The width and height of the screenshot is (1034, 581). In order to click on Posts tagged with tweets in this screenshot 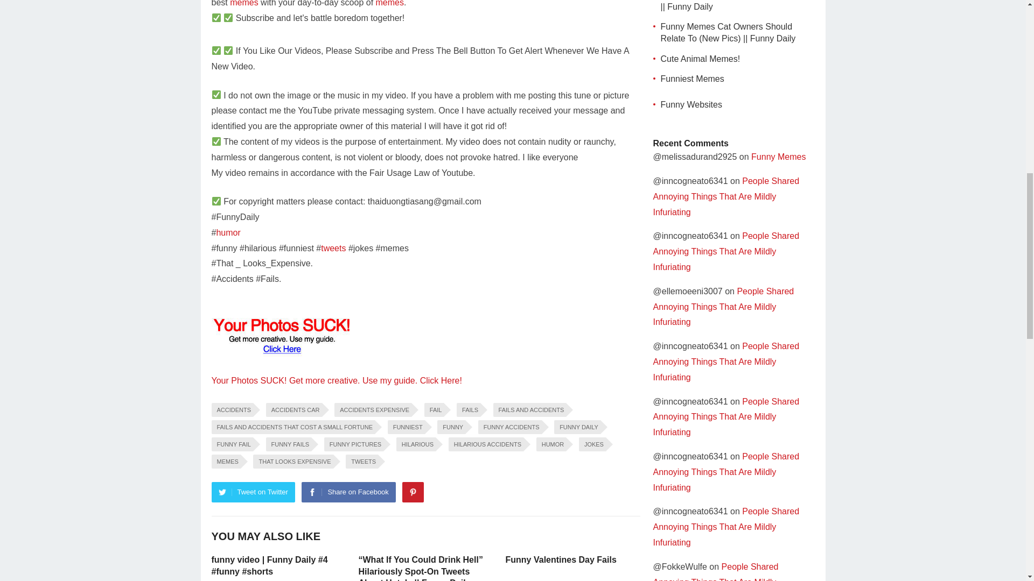, I will do `click(333, 247)`.